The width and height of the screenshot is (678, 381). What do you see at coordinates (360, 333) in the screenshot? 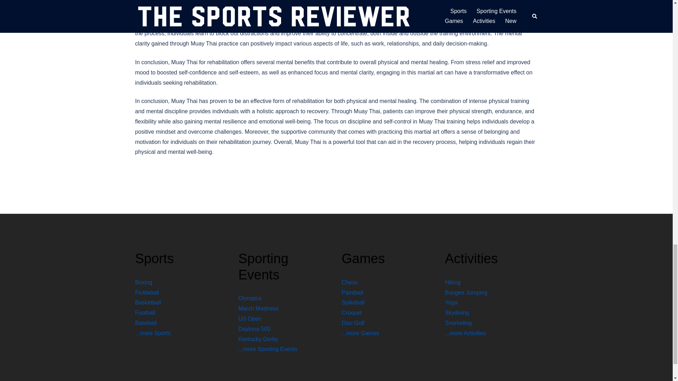
I see `...more Games` at bounding box center [360, 333].